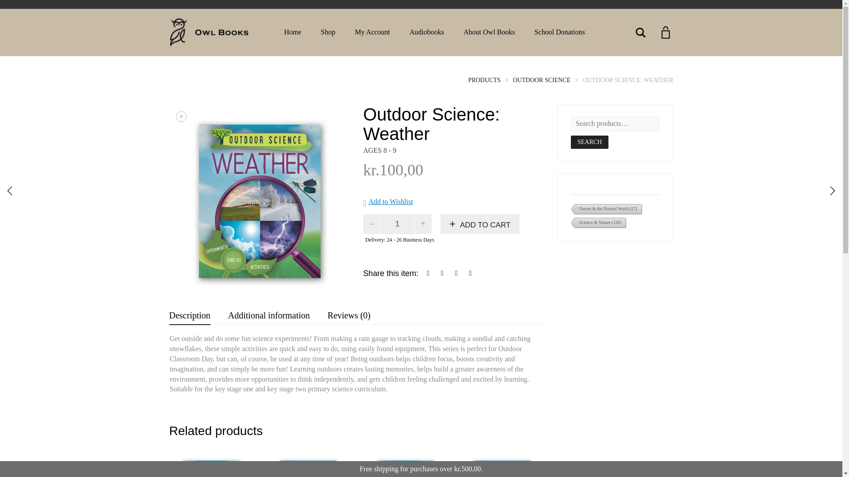 The width and height of the screenshot is (849, 477). What do you see at coordinates (292, 32) in the screenshot?
I see `Home` at bounding box center [292, 32].